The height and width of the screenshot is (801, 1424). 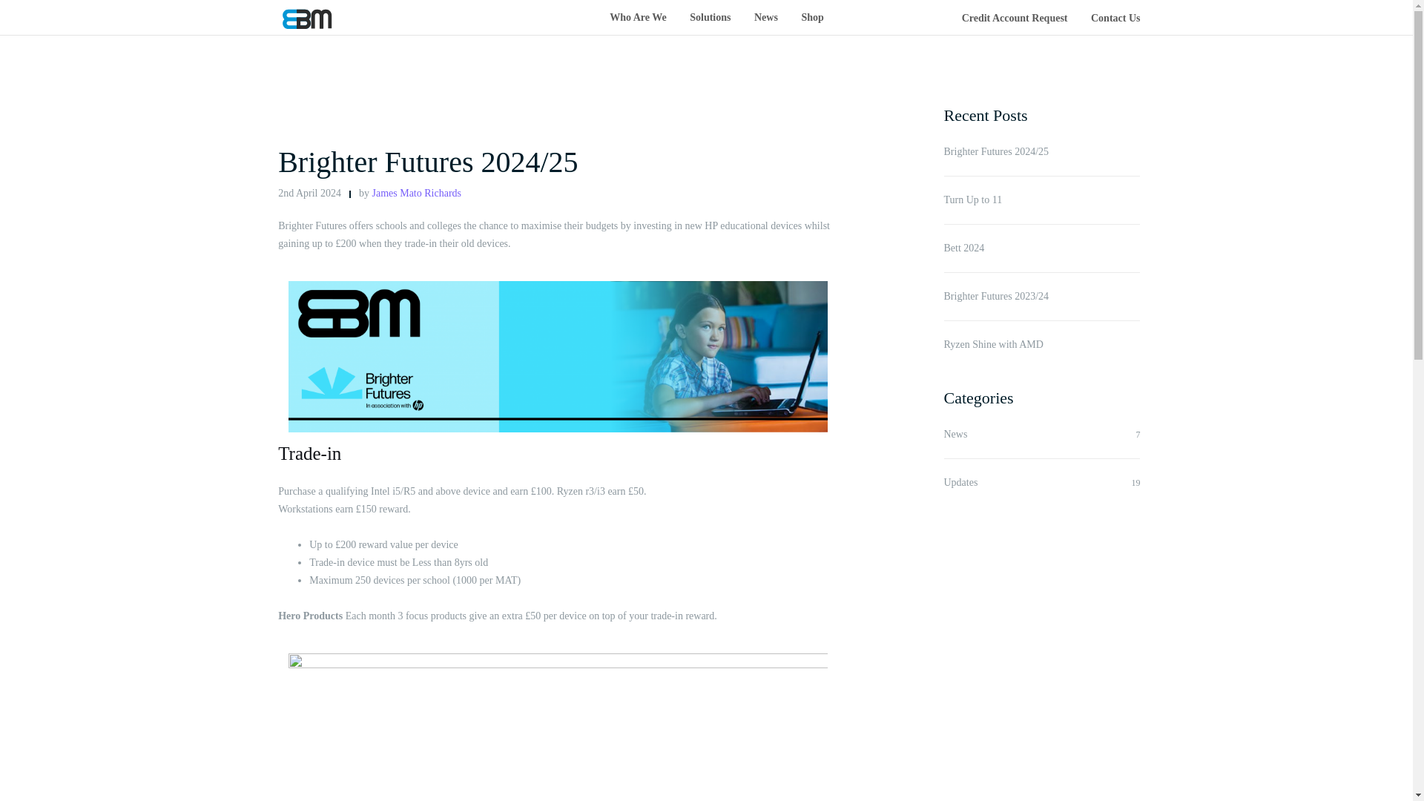 I want to click on News, so click(x=955, y=433).